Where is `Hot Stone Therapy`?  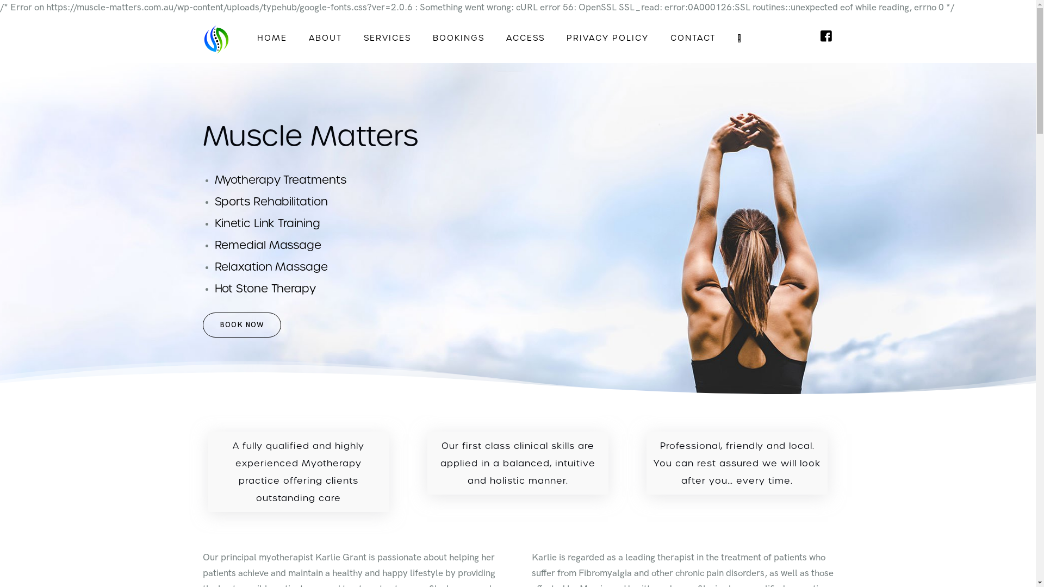 Hot Stone Therapy is located at coordinates (265, 288).